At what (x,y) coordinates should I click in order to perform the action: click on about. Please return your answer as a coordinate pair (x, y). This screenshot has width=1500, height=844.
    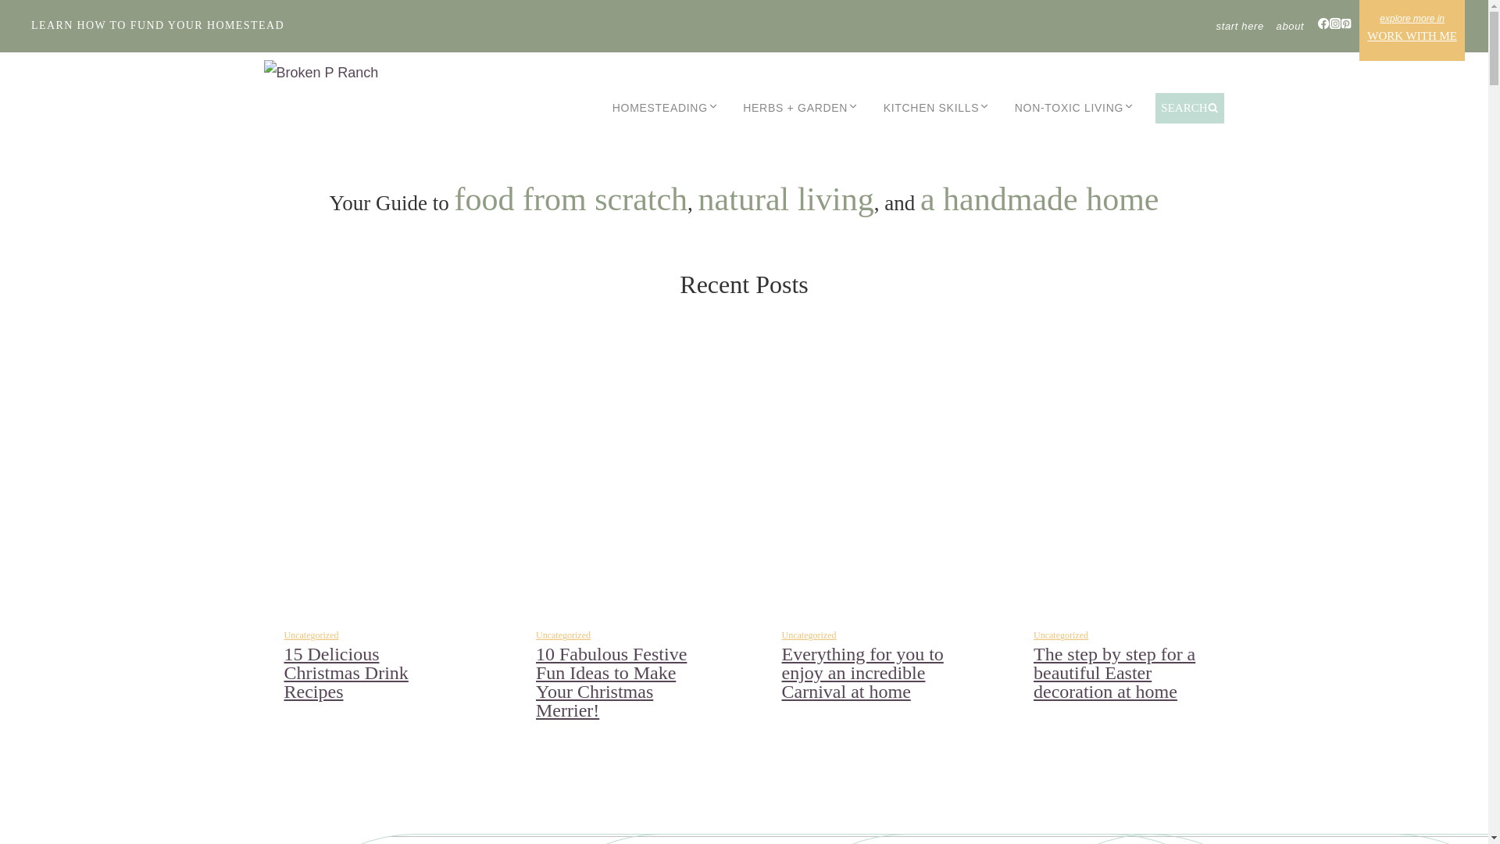
    Looking at the image, I should click on (1290, 26).